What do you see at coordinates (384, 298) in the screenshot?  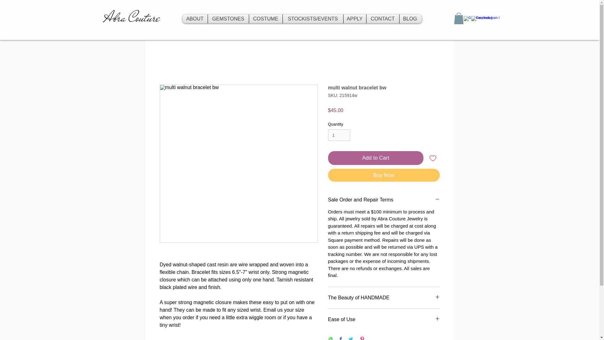 I see `The Beauty of HANDMADE` at bounding box center [384, 298].